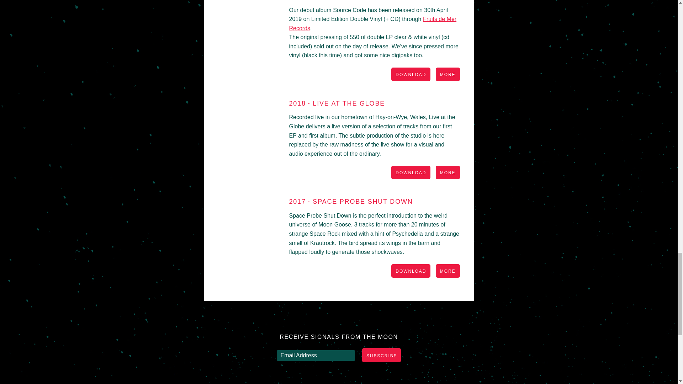  Describe the element at coordinates (448, 173) in the screenshot. I see `MORE` at that location.